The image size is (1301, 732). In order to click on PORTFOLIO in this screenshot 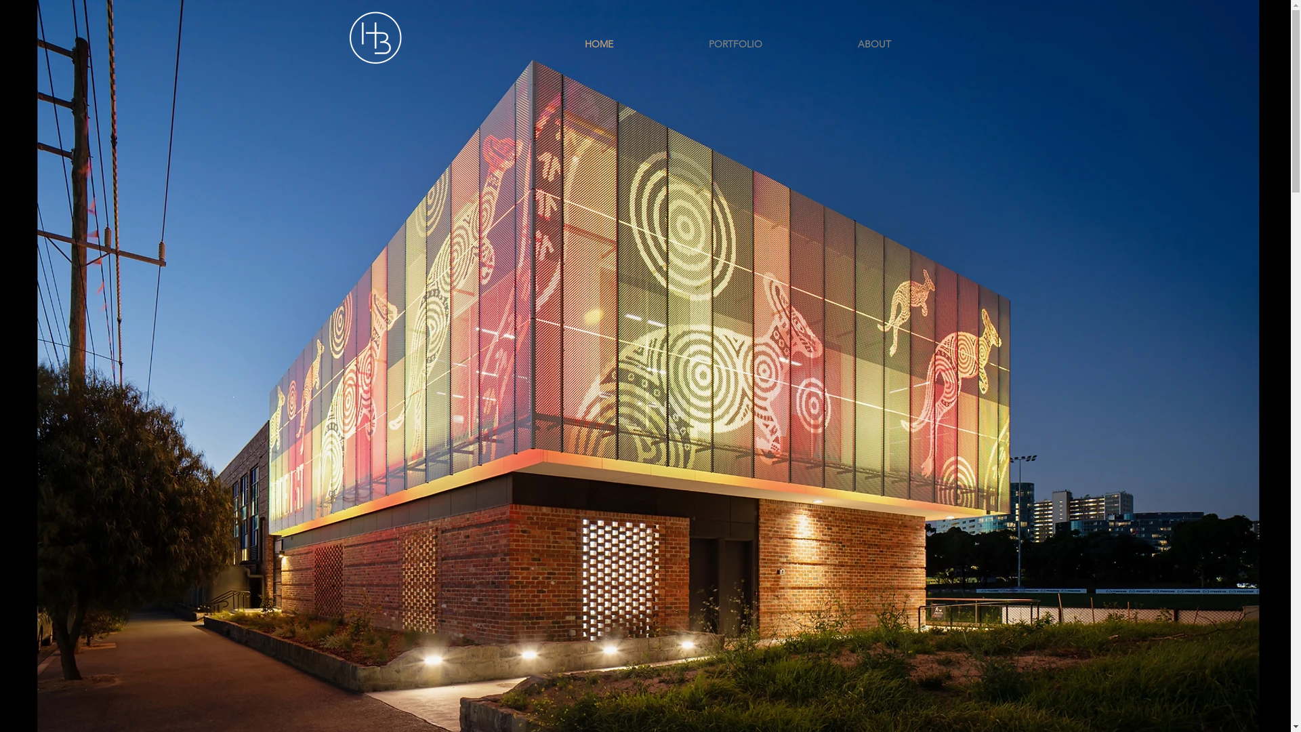, I will do `click(736, 44)`.